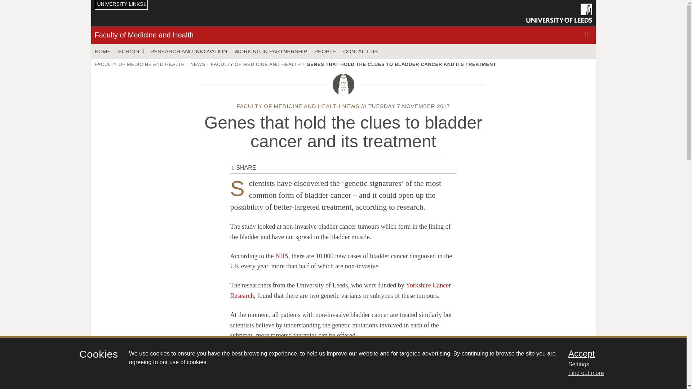  Describe the element at coordinates (559, 13) in the screenshot. I see `University of Leeds homepage` at that location.